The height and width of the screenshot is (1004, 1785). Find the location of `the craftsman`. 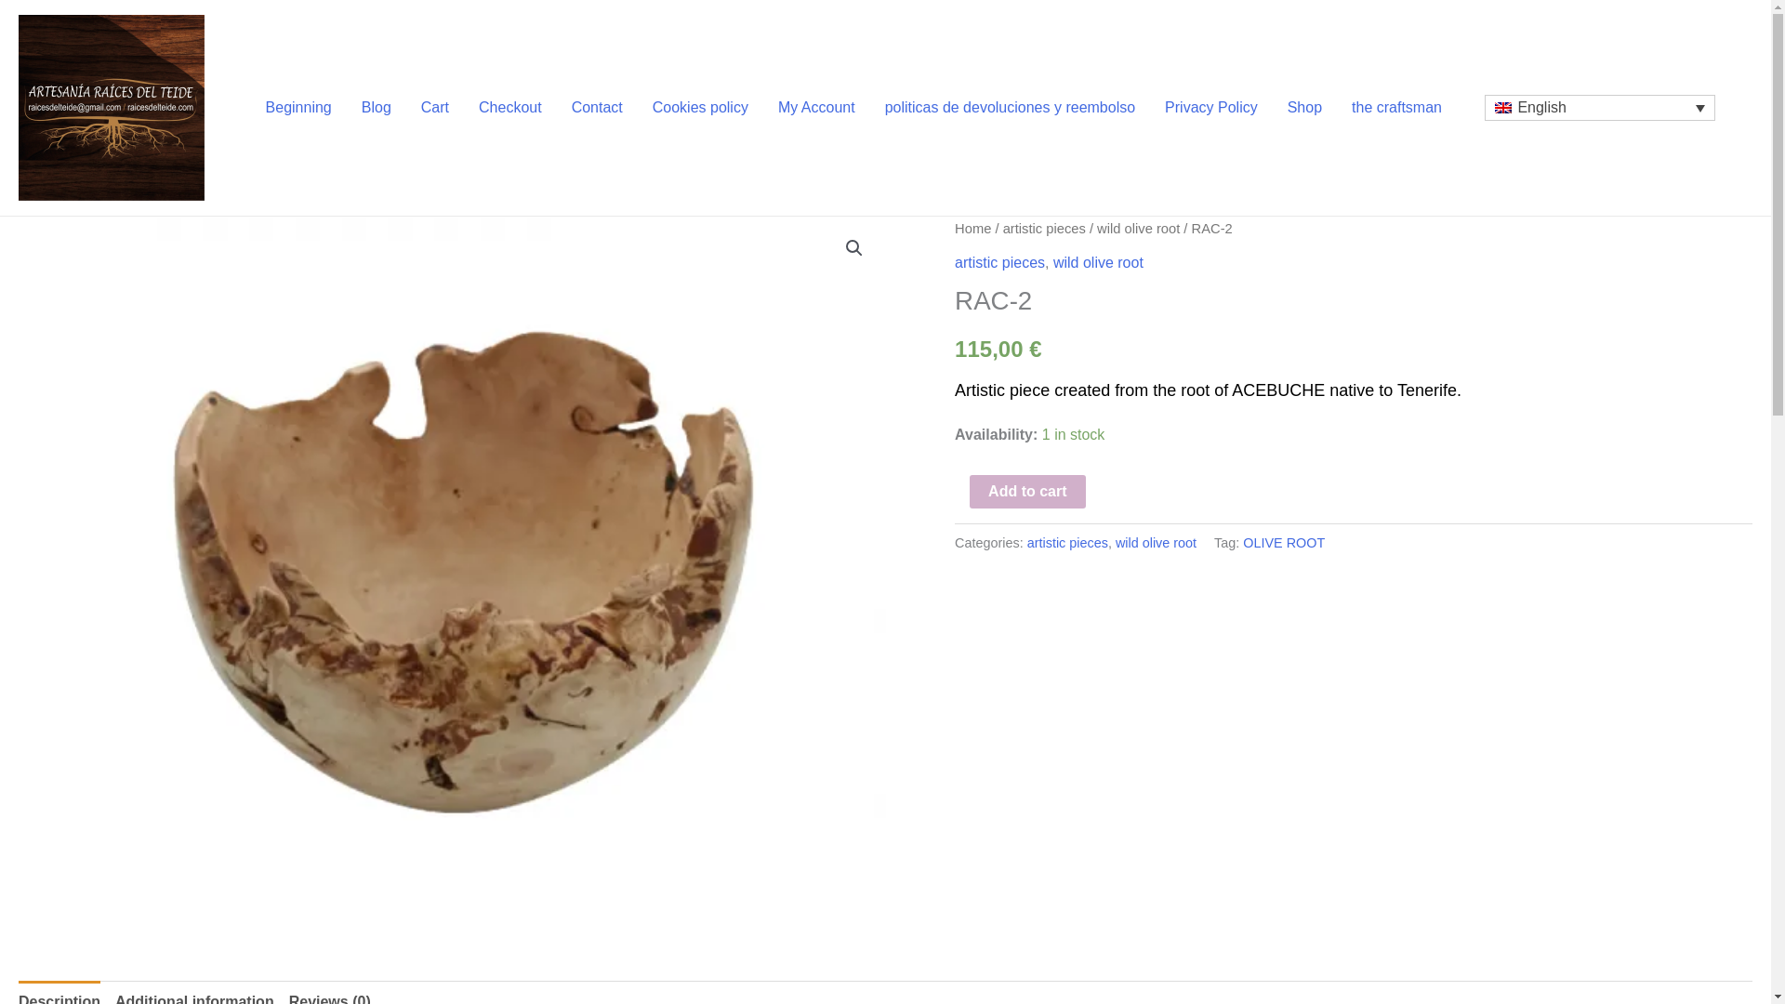

the craftsman is located at coordinates (1396, 108).